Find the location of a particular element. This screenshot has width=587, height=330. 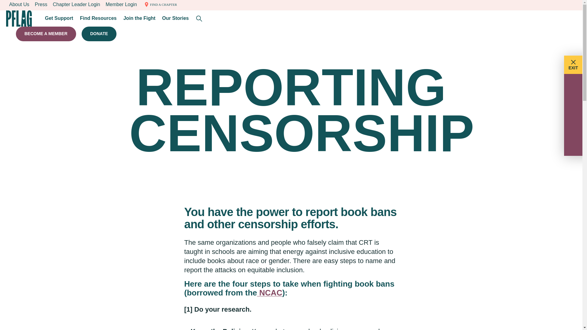

EXIT is located at coordinates (575, 65).